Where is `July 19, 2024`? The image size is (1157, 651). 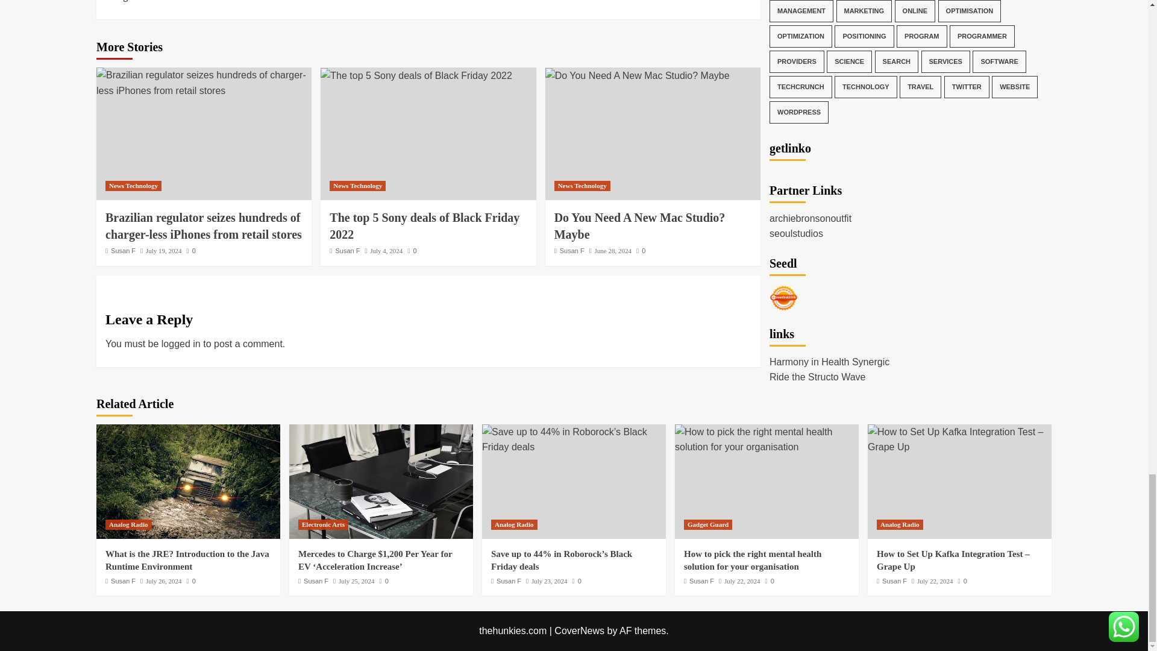 July 19, 2024 is located at coordinates (163, 251).